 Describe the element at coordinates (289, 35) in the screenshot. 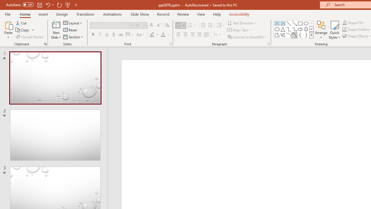

I see `Arc` at that location.